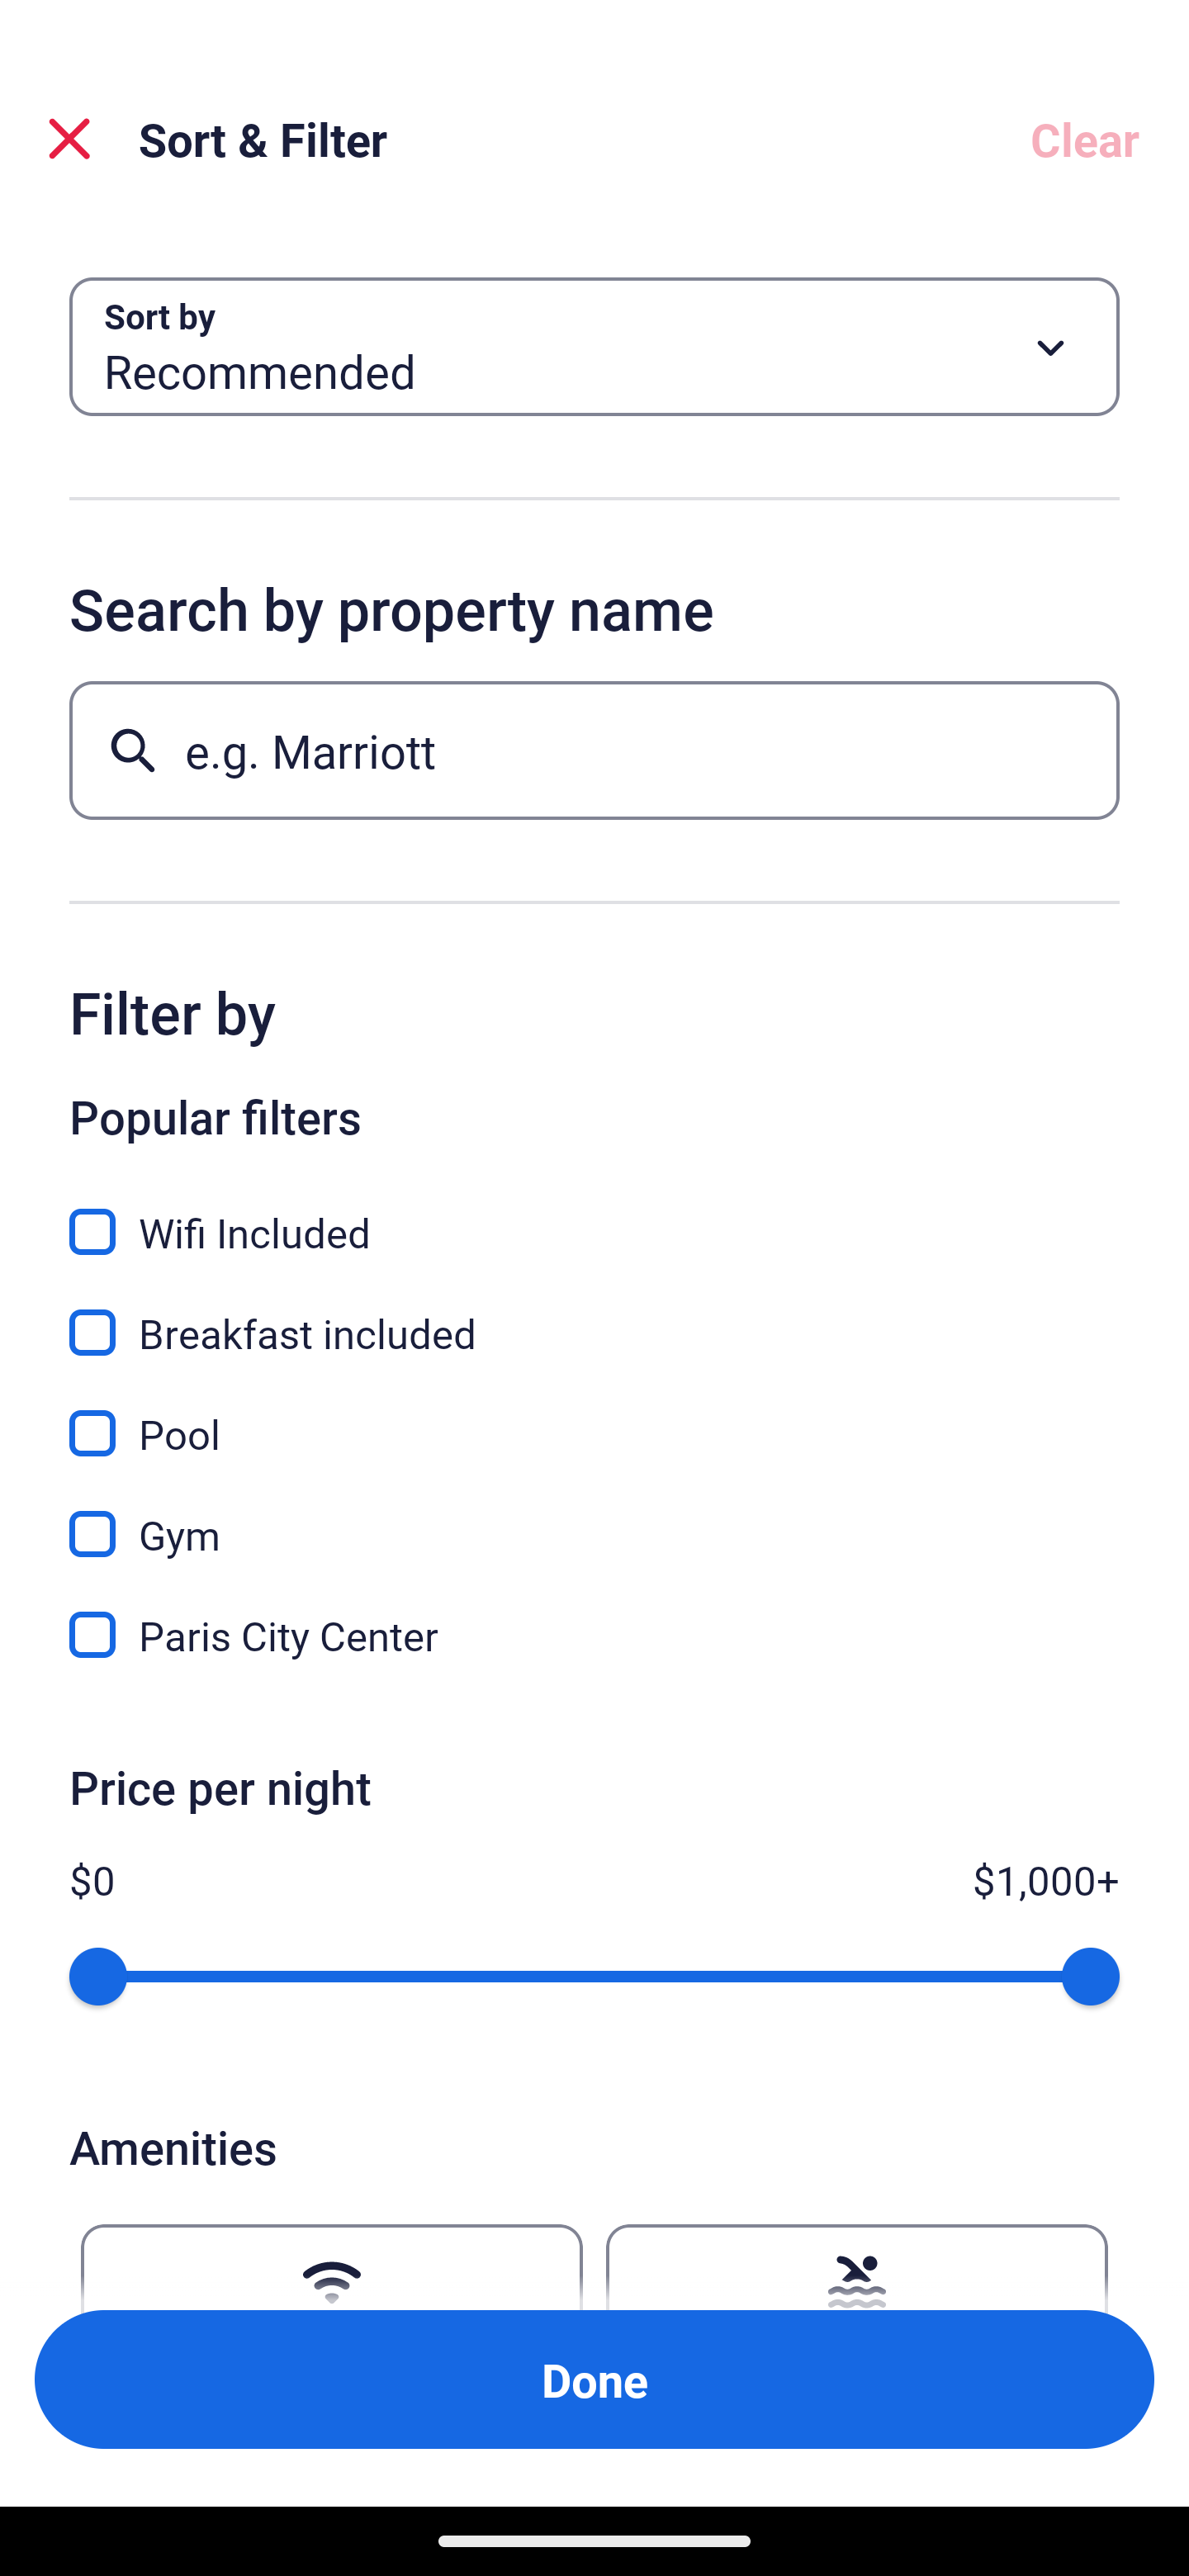  I want to click on Wifi Included, Wifi Included, so click(594, 1214).